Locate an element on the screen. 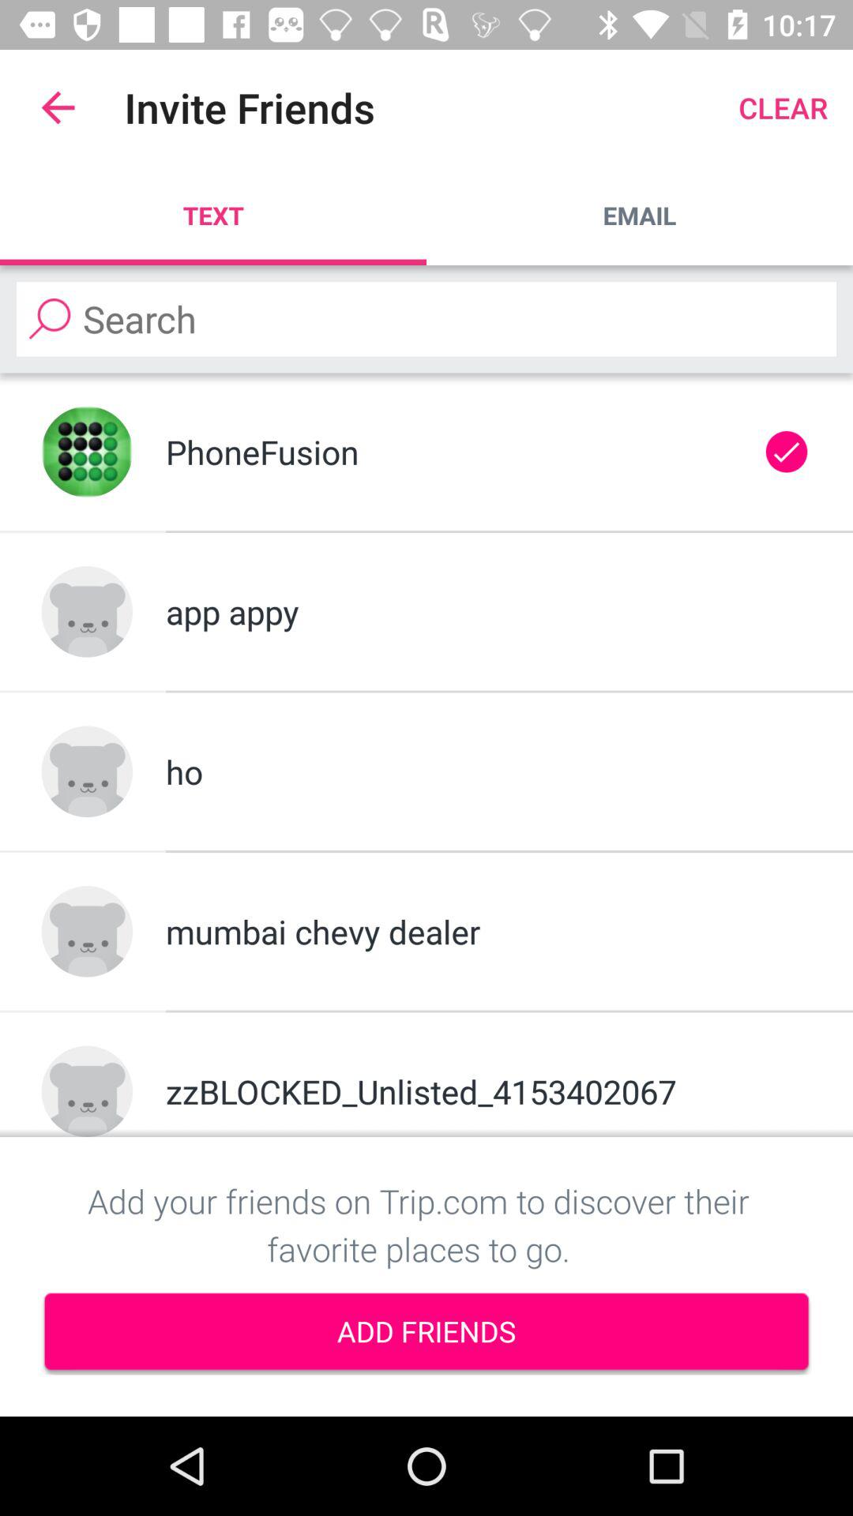 This screenshot has height=1516, width=853. launch item above the app appy is located at coordinates (453, 452).